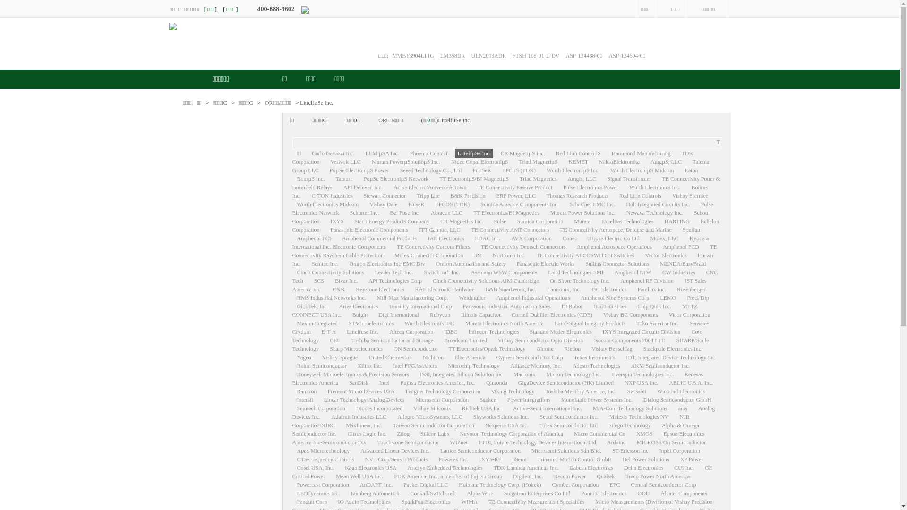  I want to click on Richtek USA Inc., so click(482, 408).